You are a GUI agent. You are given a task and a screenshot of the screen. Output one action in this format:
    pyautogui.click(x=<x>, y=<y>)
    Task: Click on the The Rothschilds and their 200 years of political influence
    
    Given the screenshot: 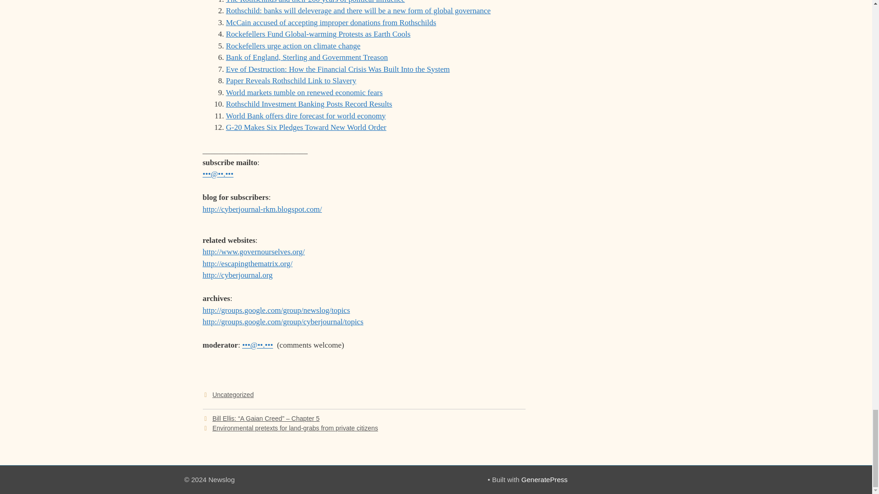 What is the action you would take?
    pyautogui.click(x=315, y=2)
    